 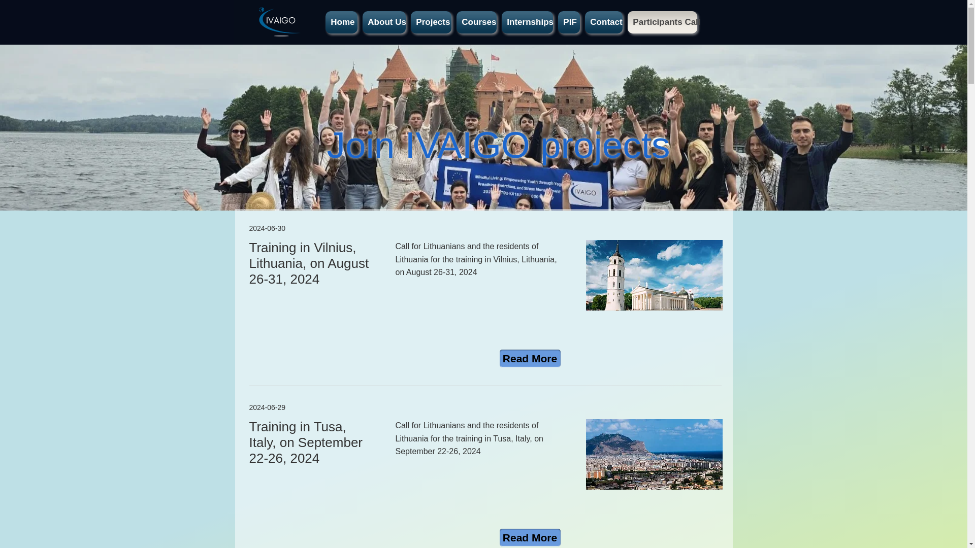 I want to click on Participants Call, so click(x=662, y=22).